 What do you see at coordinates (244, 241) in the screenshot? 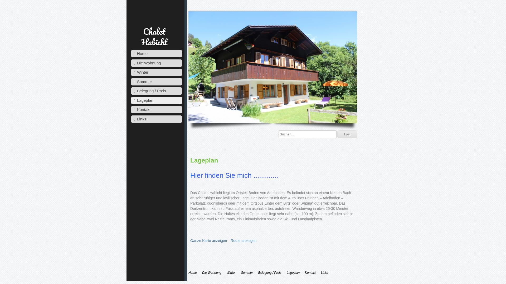
I see `Route anzeigen` at bounding box center [244, 241].